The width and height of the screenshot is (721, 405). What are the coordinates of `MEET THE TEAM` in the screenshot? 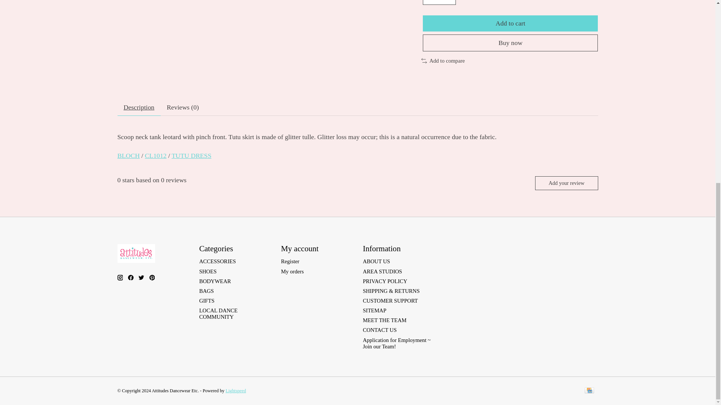 It's located at (385, 320).